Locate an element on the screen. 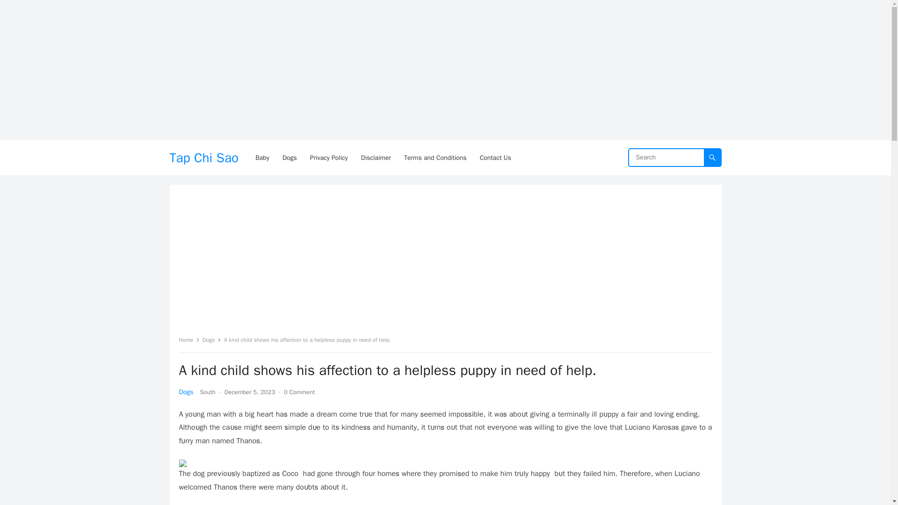  Posts by South is located at coordinates (207, 392).